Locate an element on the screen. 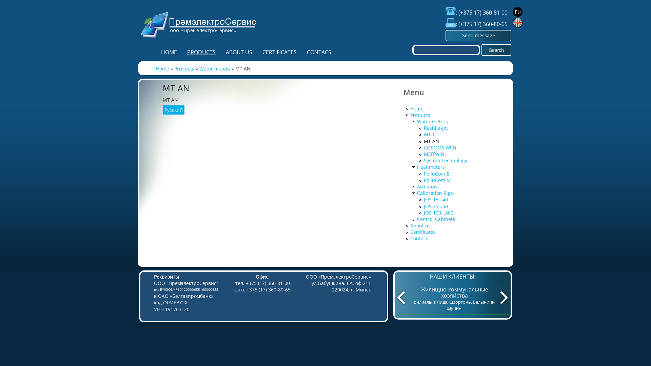 This screenshot has height=366, width=651. System Technology is located at coordinates (446, 161).